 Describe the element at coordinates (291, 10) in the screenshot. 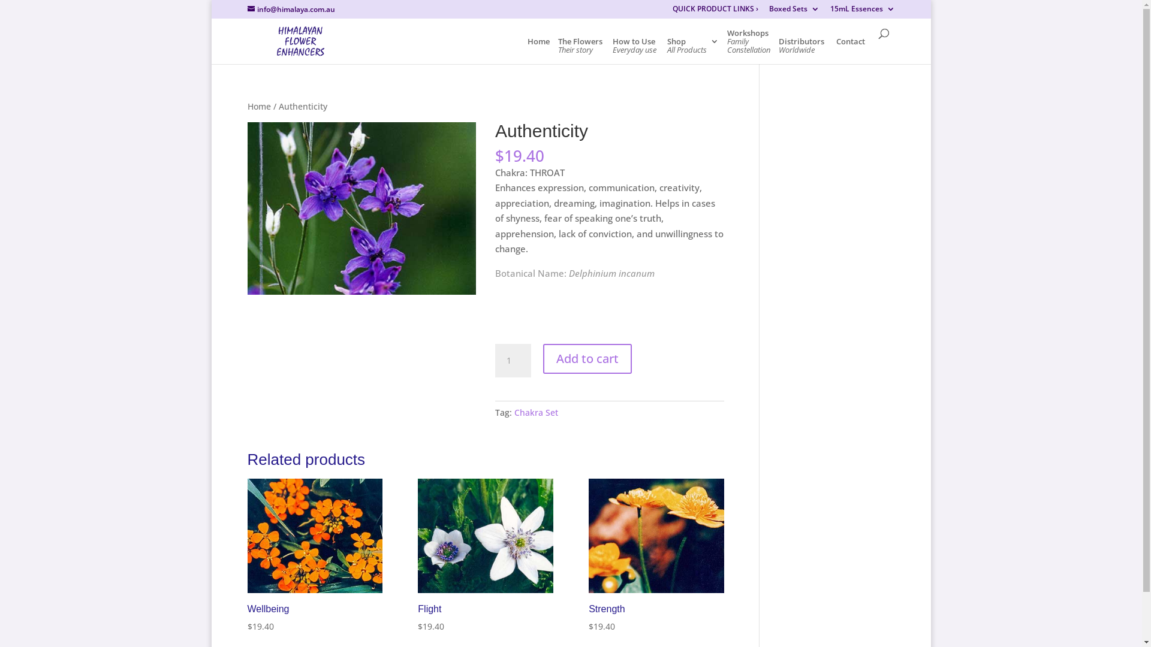

I see `info@himalaya.com.au` at that location.